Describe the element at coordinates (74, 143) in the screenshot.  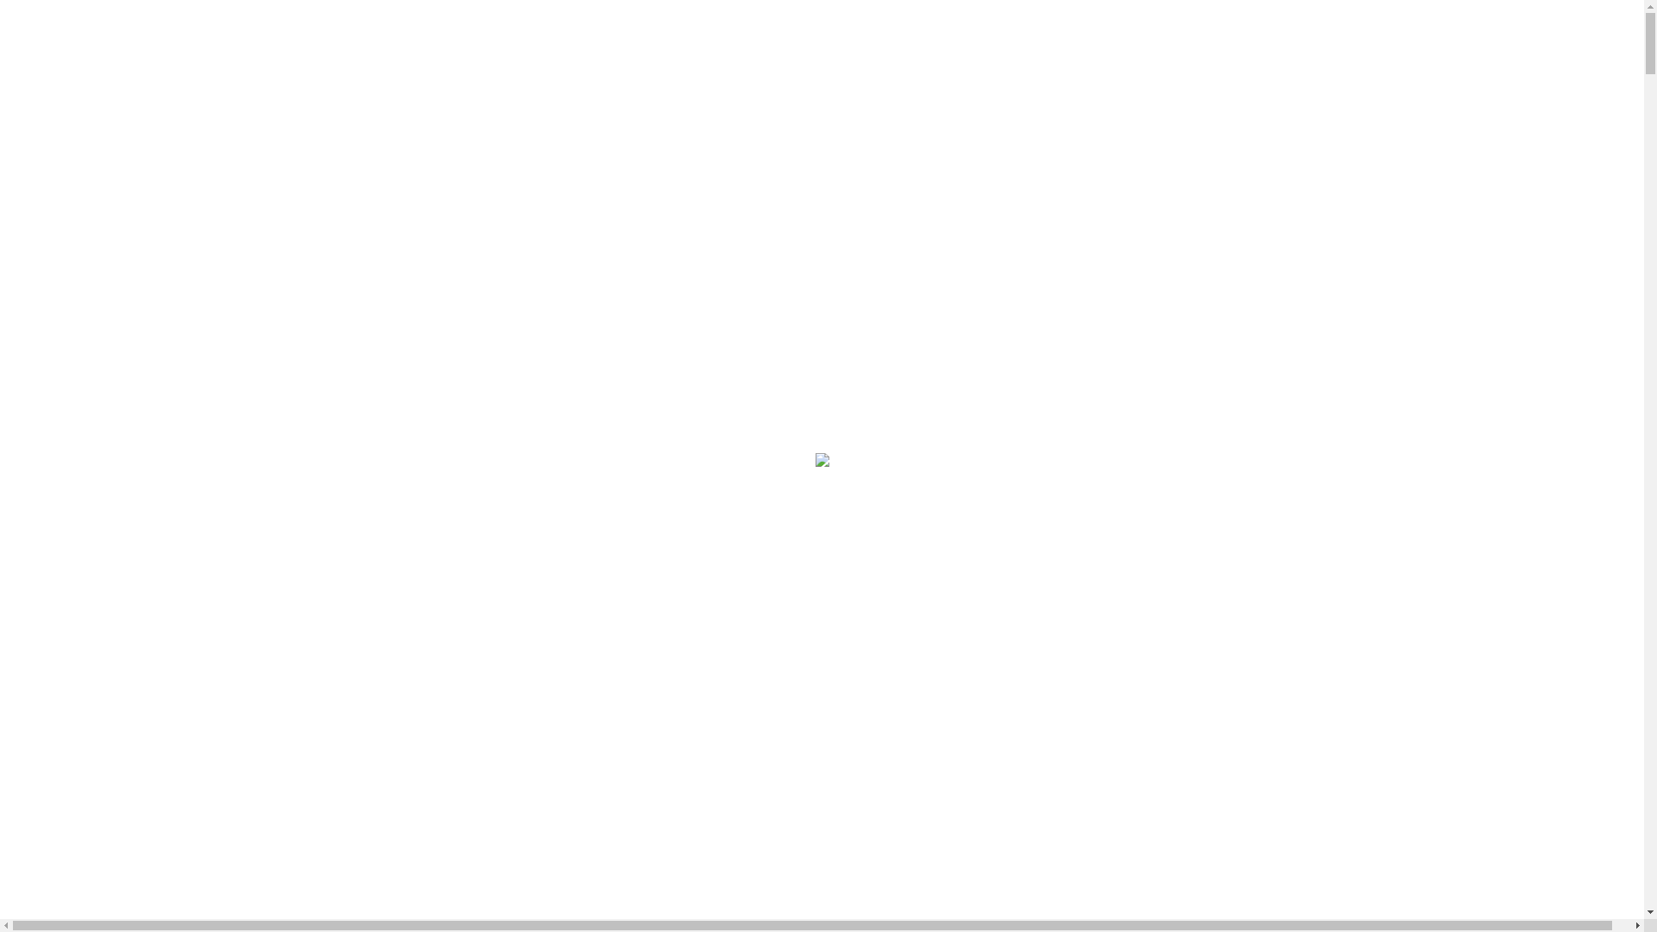
I see `Career Map` at that location.